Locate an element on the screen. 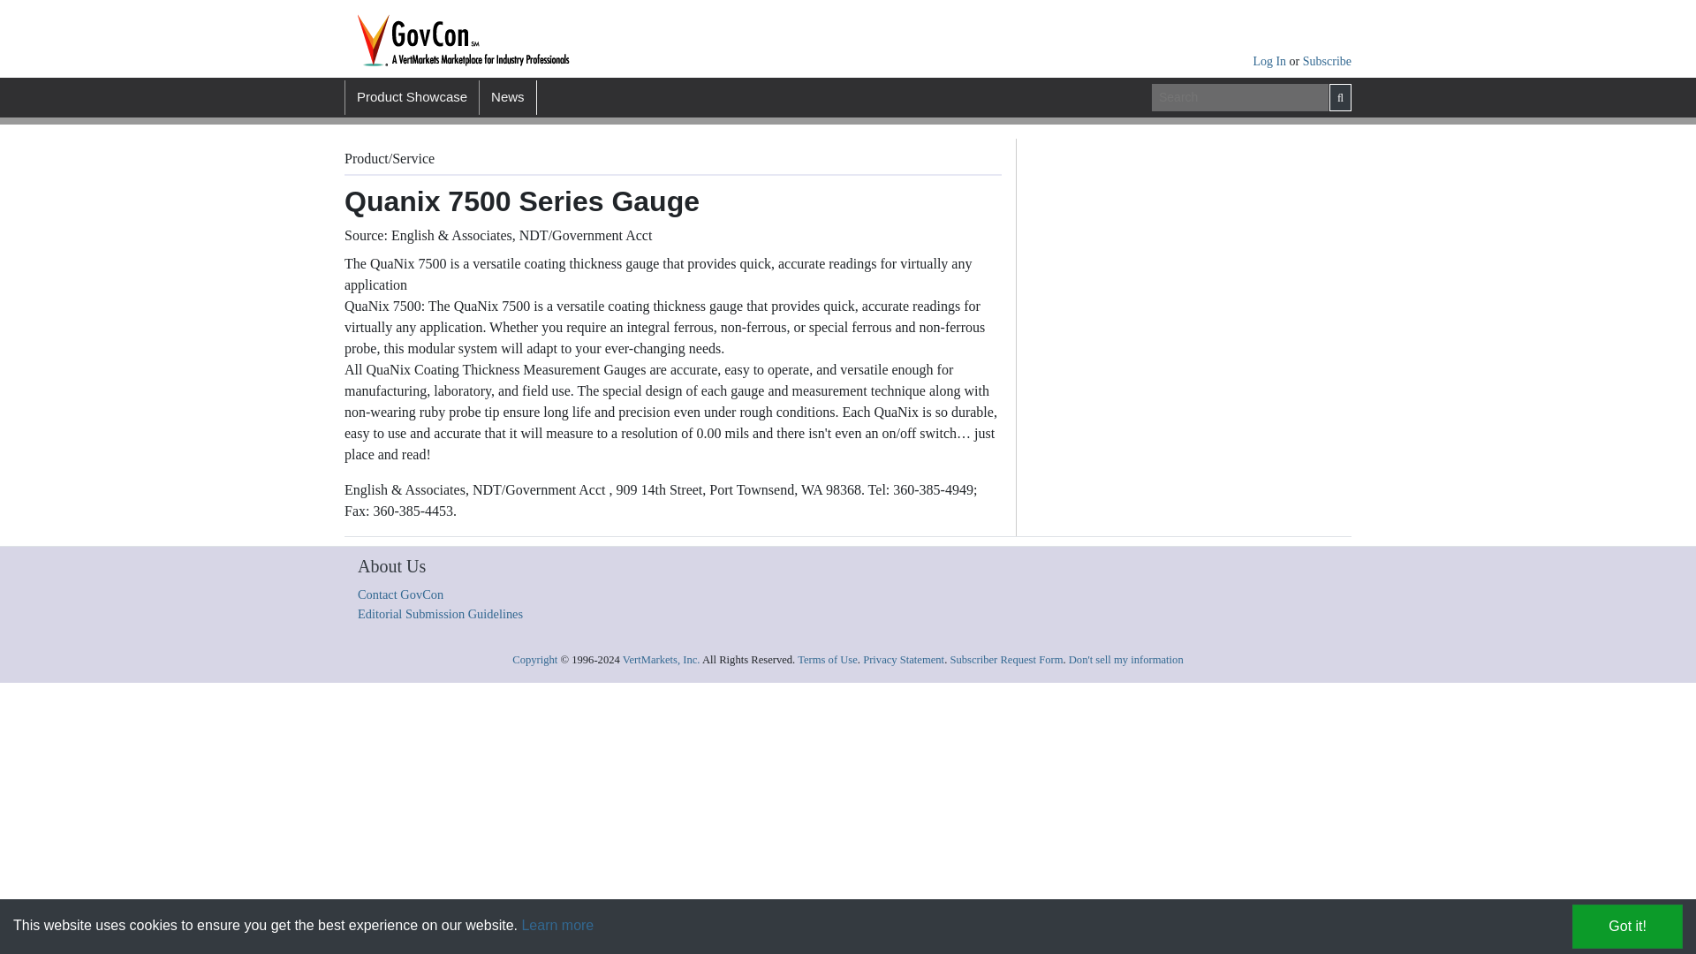 This screenshot has height=954, width=1696. Subscribe is located at coordinates (1327, 60).